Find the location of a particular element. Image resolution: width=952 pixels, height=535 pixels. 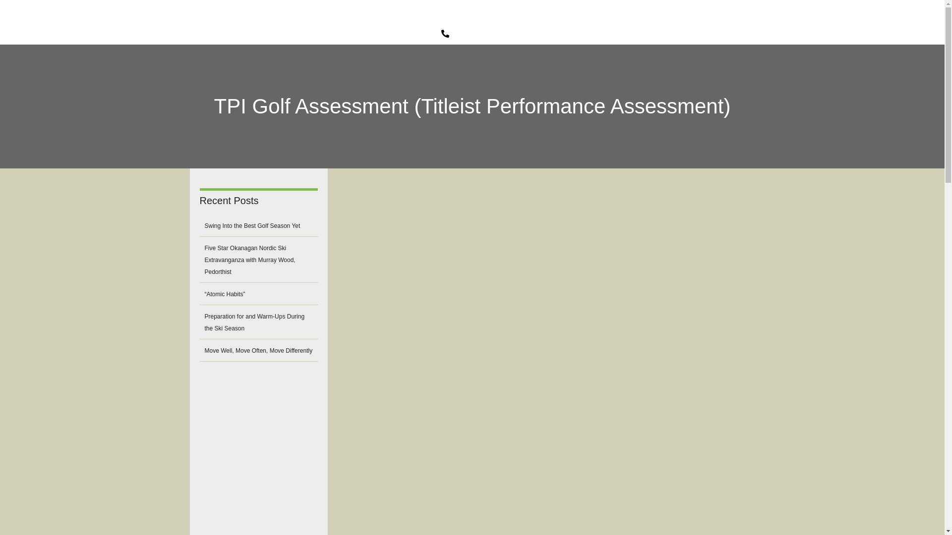

Our Blog is located at coordinates (641, 16).